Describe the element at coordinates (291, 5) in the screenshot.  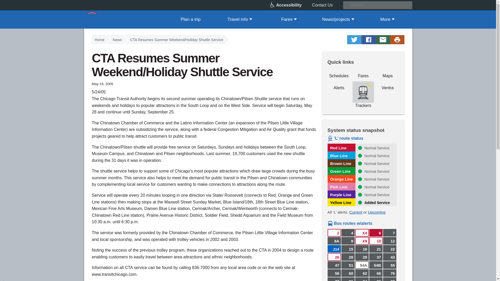
I see `Accessibility` at that location.